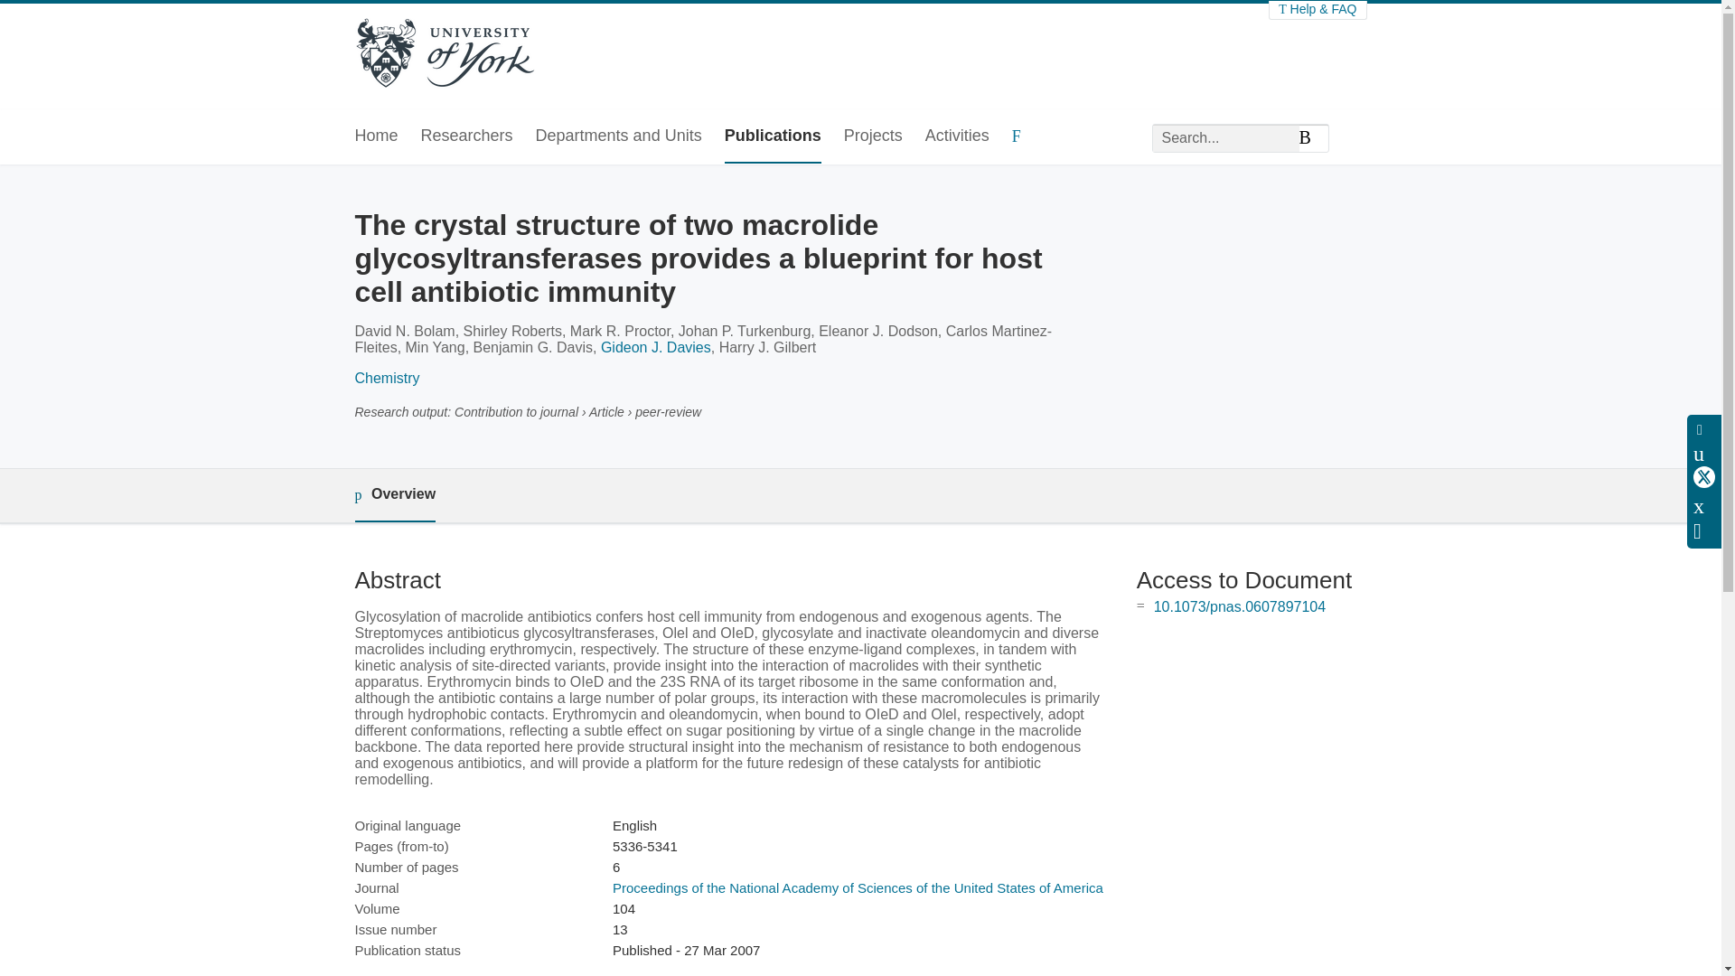 The width and height of the screenshot is (1735, 976). What do you see at coordinates (873, 137) in the screenshot?
I see `Projects` at bounding box center [873, 137].